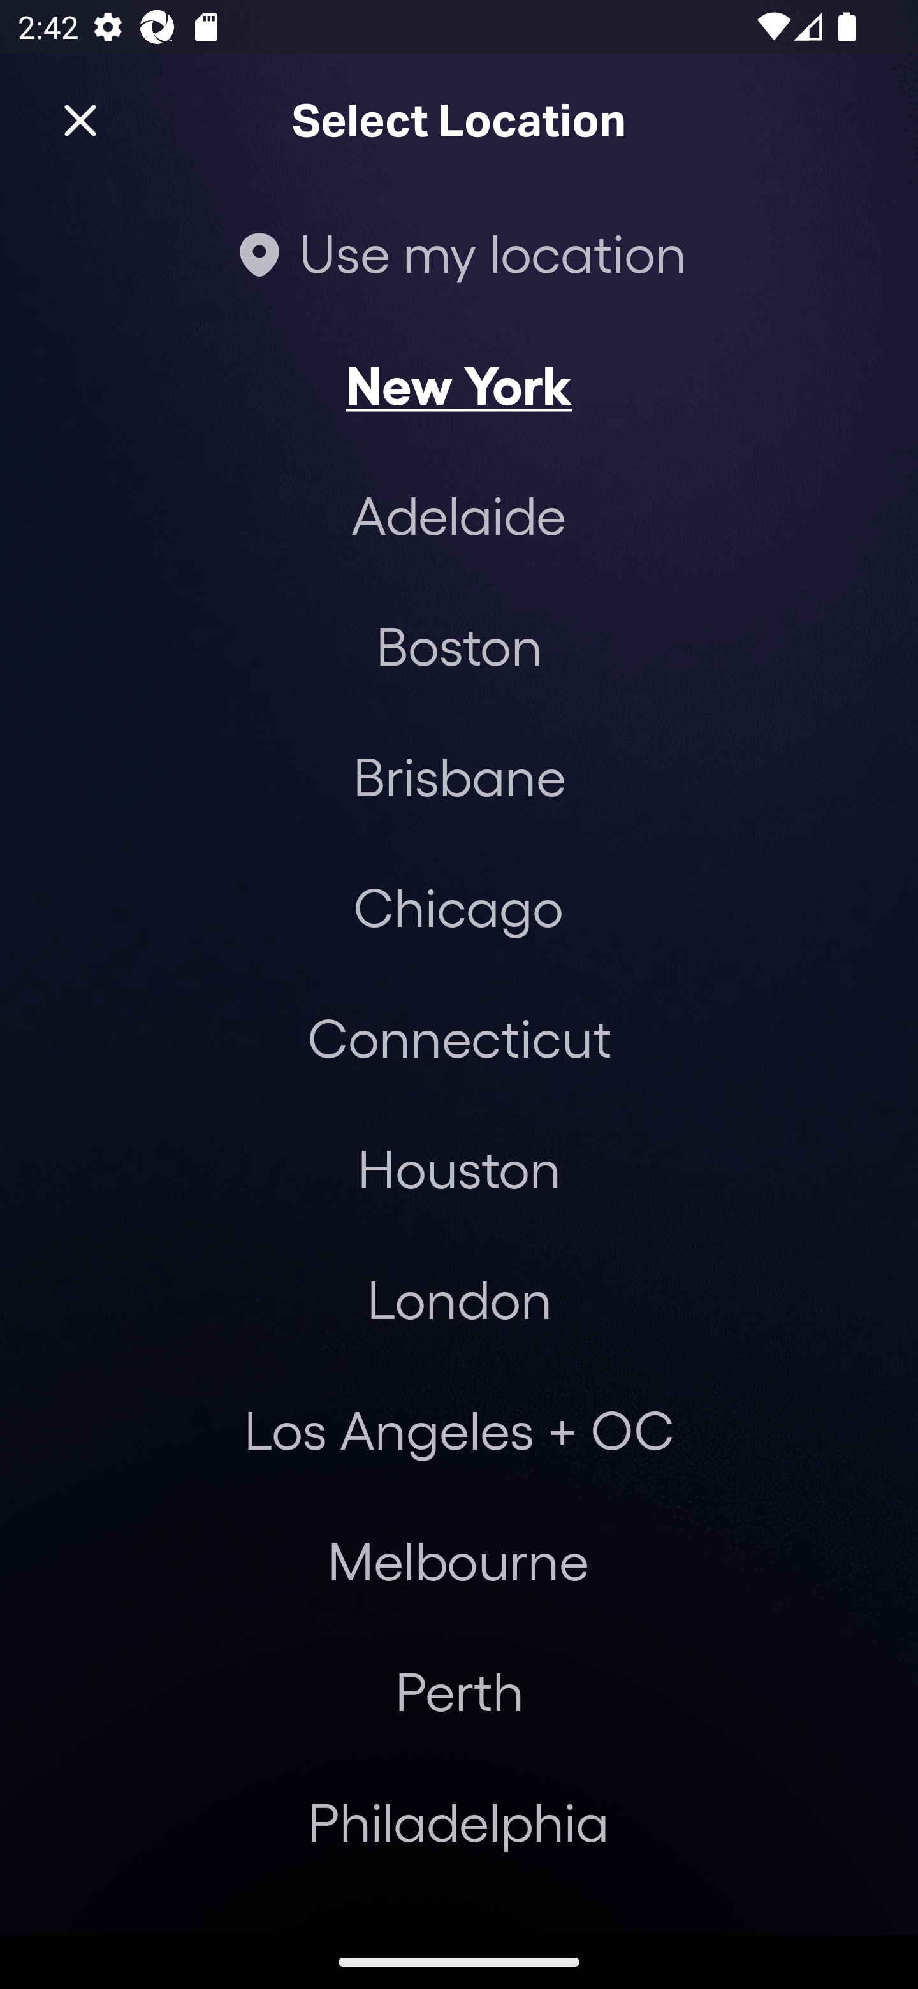 The height and width of the screenshot is (1989, 918). What do you see at coordinates (458, 907) in the screenshot?
I see `Chicago` at bounding box center [458, 907].